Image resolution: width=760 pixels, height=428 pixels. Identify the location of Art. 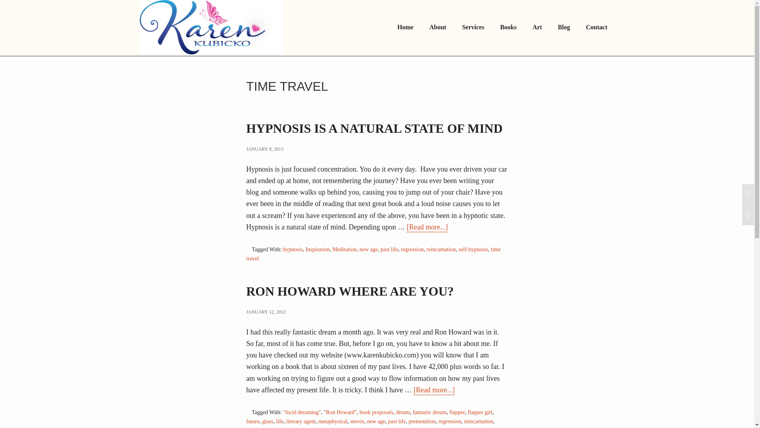
(537, 28).